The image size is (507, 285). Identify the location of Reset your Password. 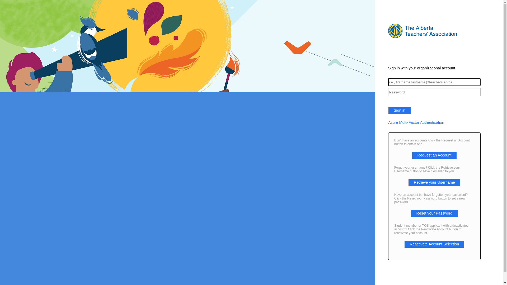
(435, 213).